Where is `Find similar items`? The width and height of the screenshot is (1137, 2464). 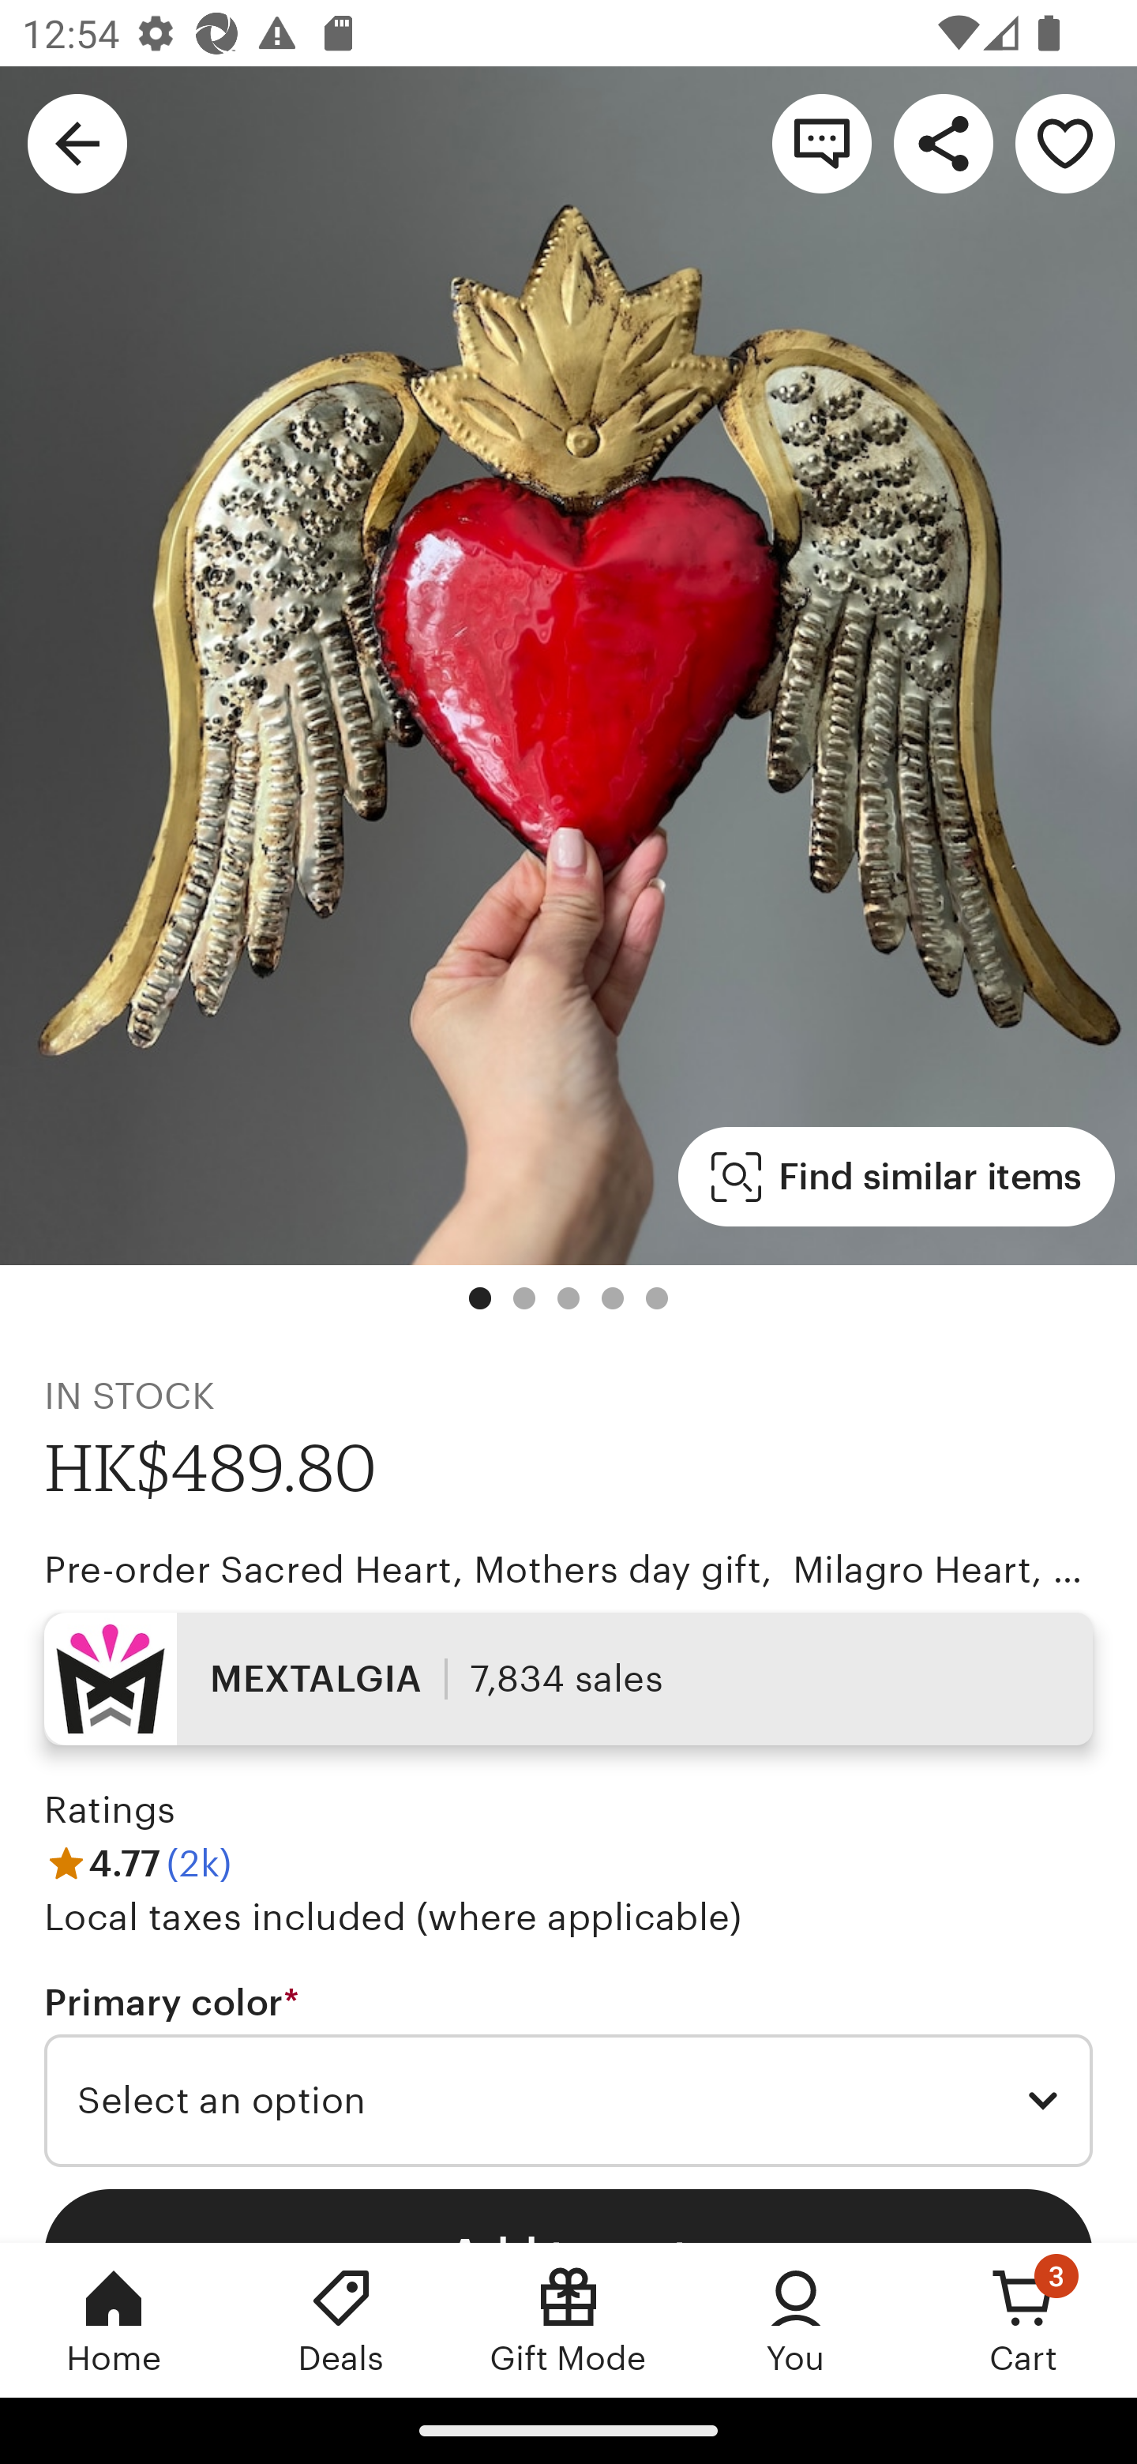 Find similar items is located at coordinates (897, 1177).